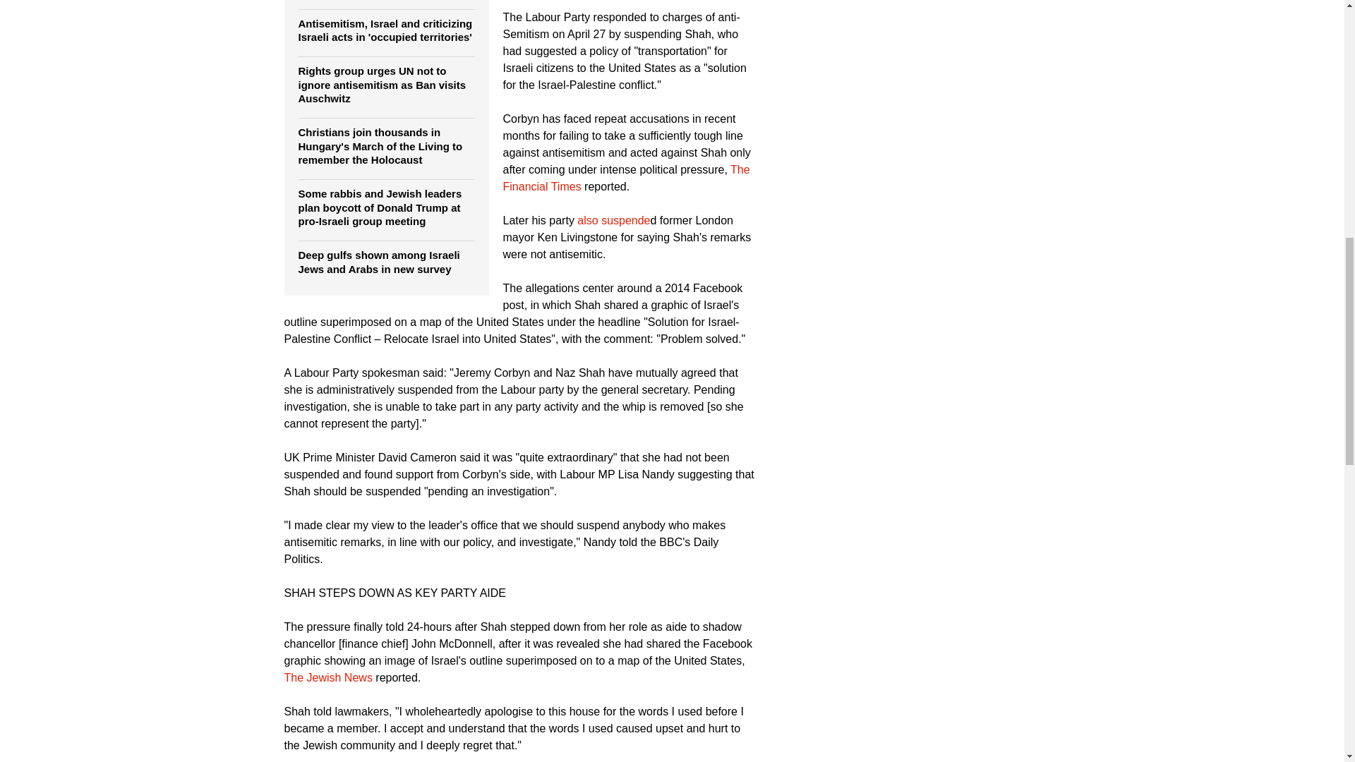 This screenshot has height=762, width=1355. What do you see at coordinates (378, 262) in the screenshot?
I see `Deep gulfs shown among Israeli Jews and Arabs in new survey` at bounding box center [378, 262].